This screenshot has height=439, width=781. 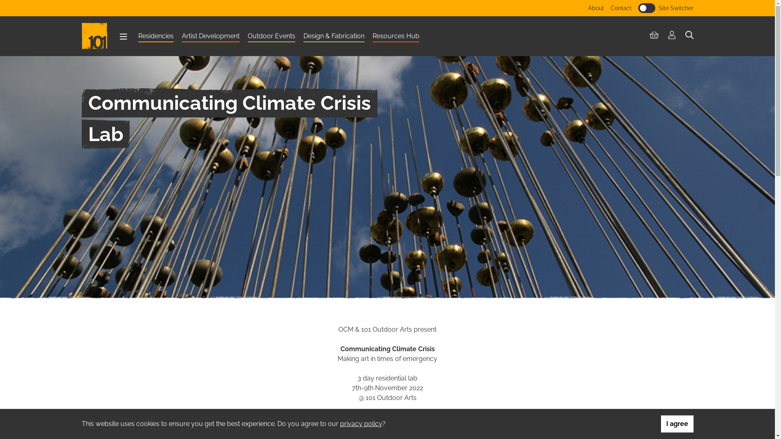 What do you see at coordinates (621, 8) in the screenshot?
I see `Contact` at bounding box center [621, 8].